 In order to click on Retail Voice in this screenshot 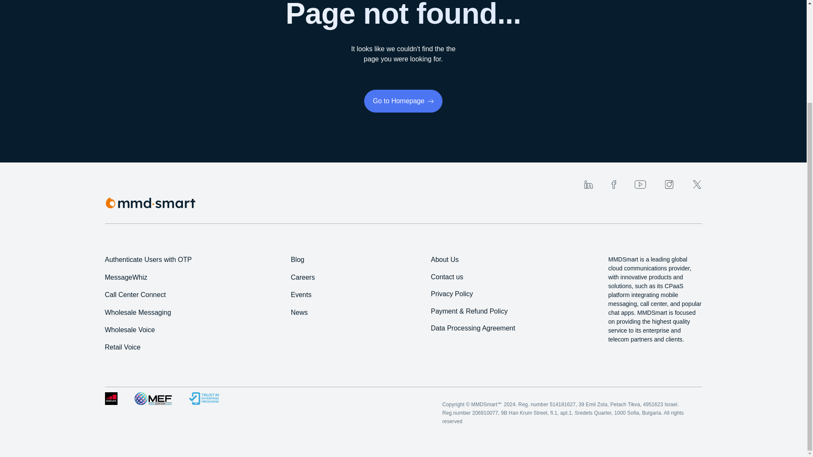, I will do `click(123, 347)`.